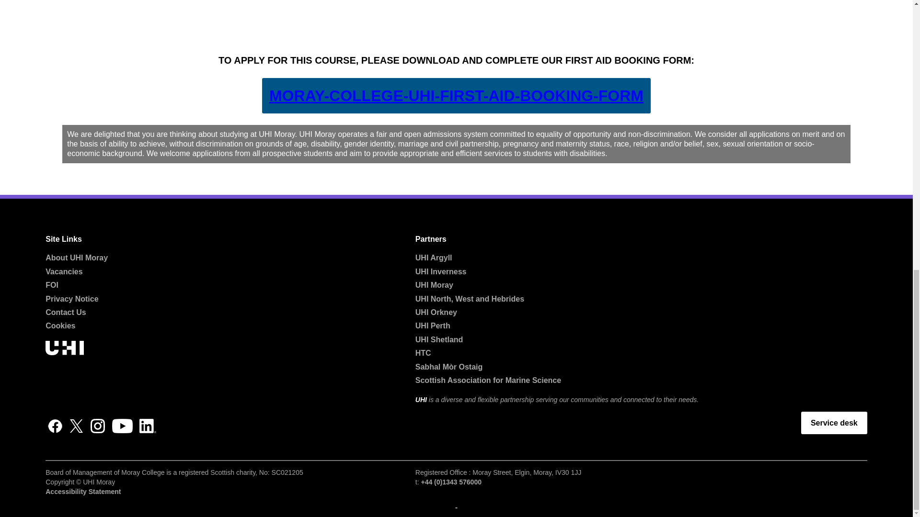 Image resolution: width=920 pixels, height=517 pixels. I want to click on UHI Inverness, so click(441, 271).